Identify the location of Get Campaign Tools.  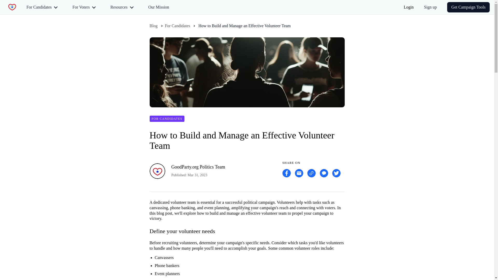
(468, 7).